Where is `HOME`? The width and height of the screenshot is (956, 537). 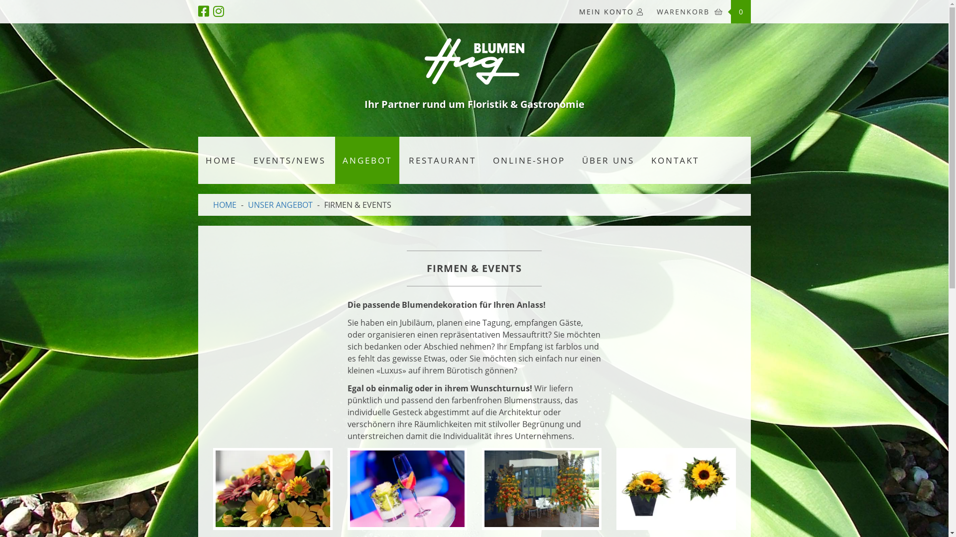
HOME is located at coordinates (225, 205).